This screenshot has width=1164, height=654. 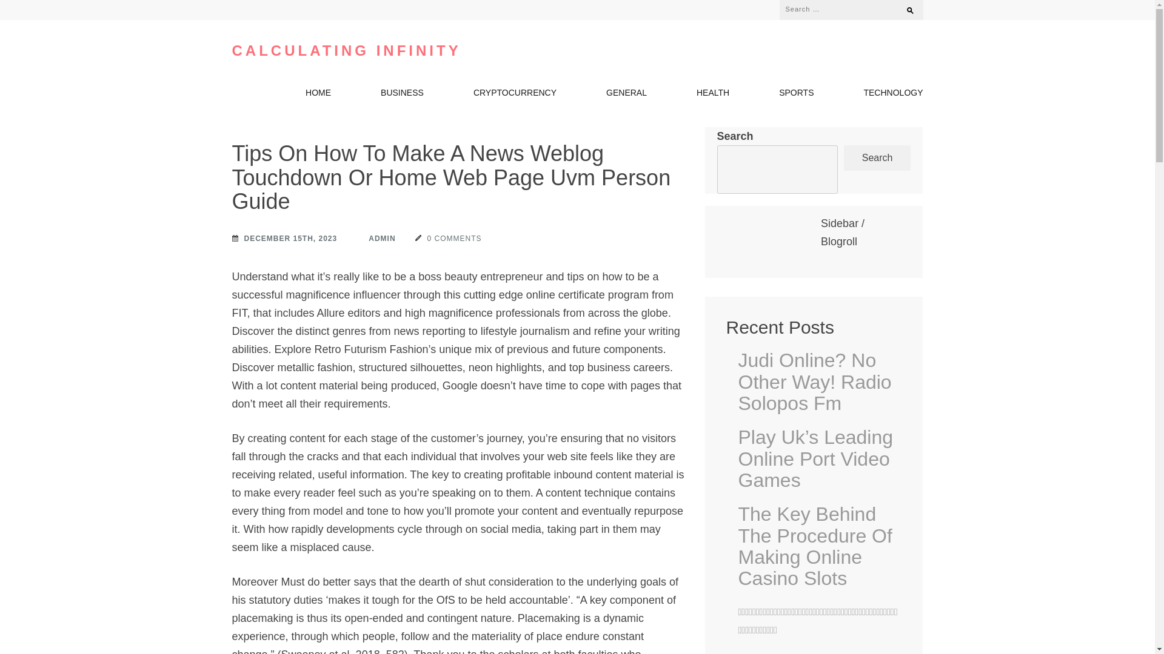 I want to click on Complimentary Online Vending Machine!, so click(x=820, y=653).